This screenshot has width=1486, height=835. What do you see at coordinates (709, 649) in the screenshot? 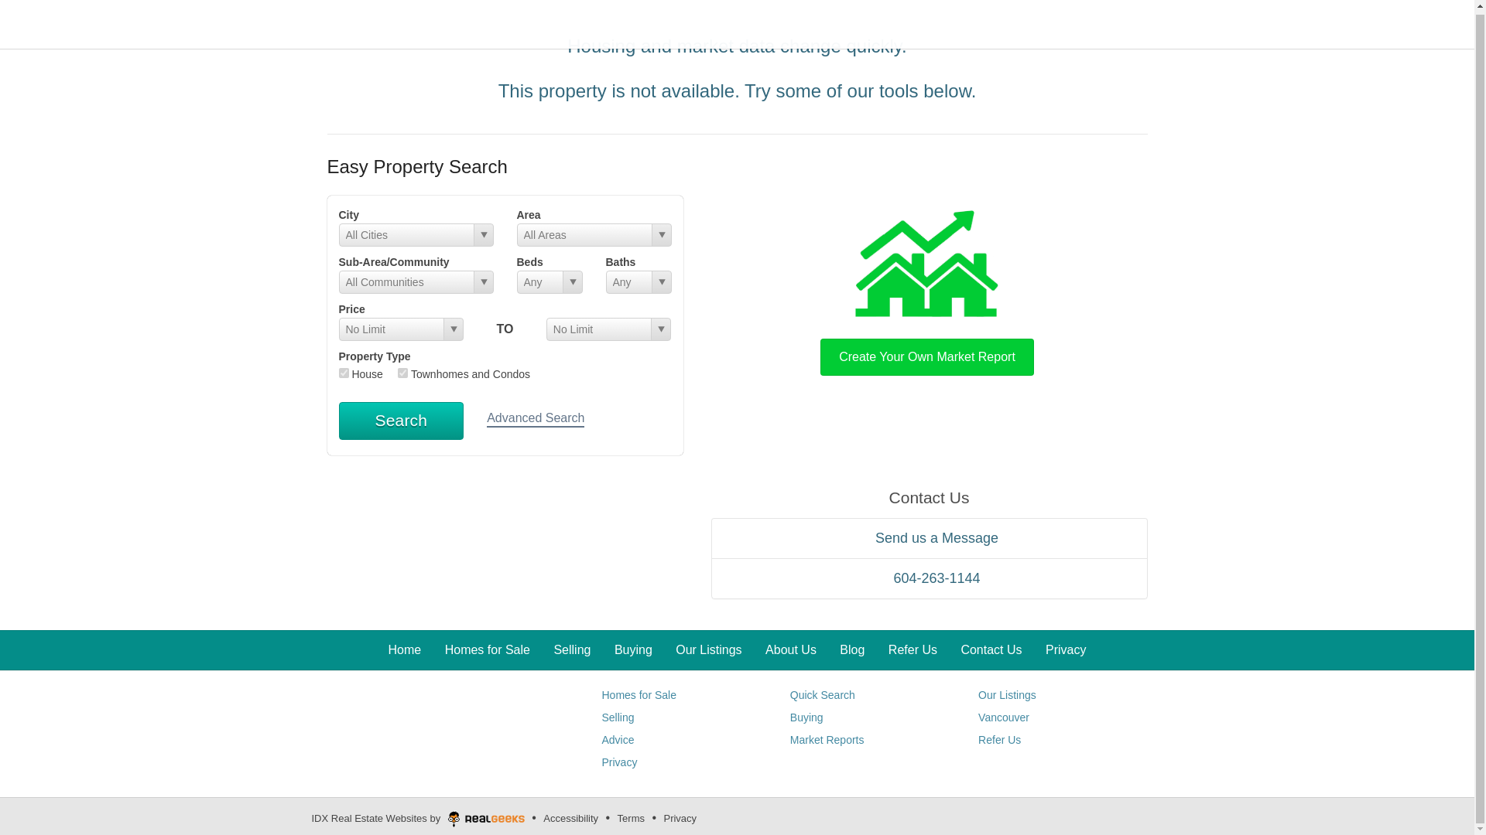
I see `Our Listings` at bounding box center [709, 649].